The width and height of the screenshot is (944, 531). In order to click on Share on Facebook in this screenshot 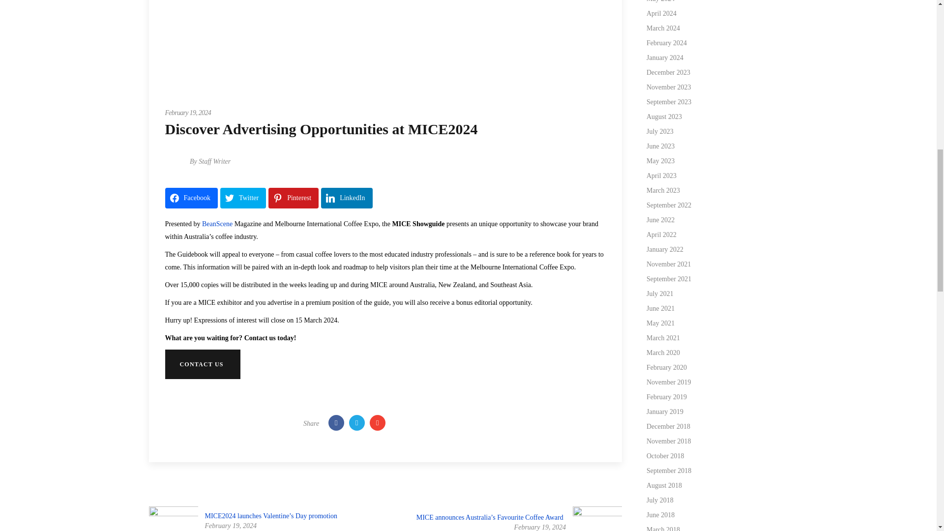, I will do `click(192, 198)`.